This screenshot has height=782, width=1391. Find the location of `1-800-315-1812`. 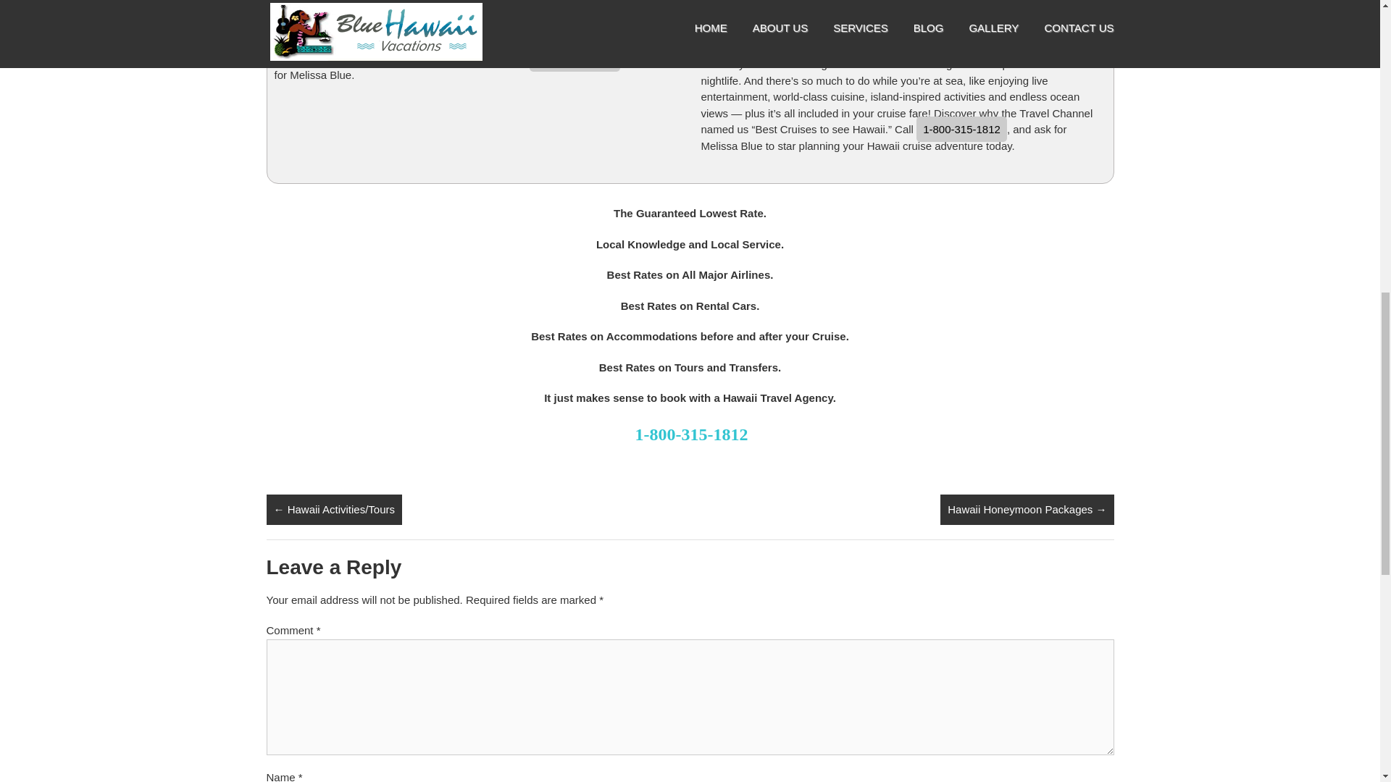

1-800-315-1812 is located at coordinates (962, 129).